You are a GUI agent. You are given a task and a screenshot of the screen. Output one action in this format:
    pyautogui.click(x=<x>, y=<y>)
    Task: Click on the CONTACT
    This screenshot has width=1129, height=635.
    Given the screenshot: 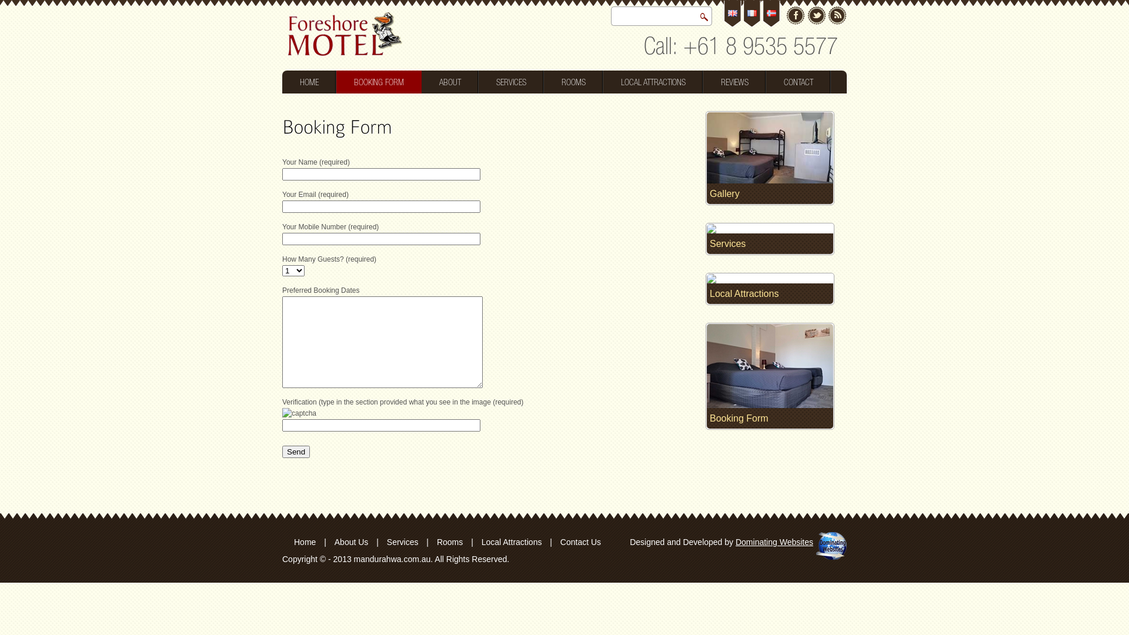 What is the action you would take?
    pyautogui.click(x=799, y=82)
    